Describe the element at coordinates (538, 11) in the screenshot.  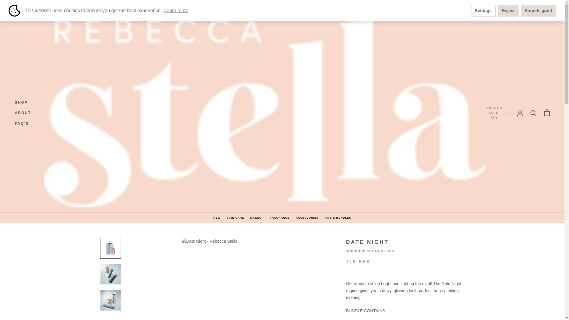
I see `AT` at that location.